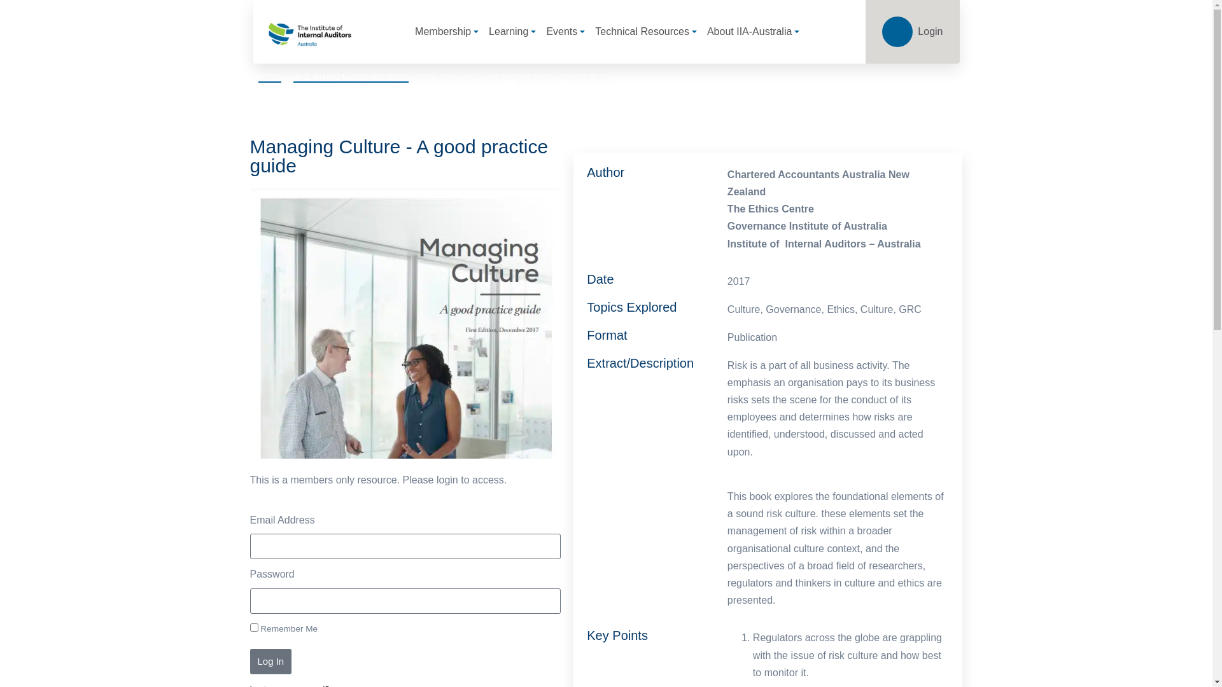 The image size is (1222, 687). Describe the element at coordinates (754, 32) in the screenshot. I see `About IIA-Australia` at that location.